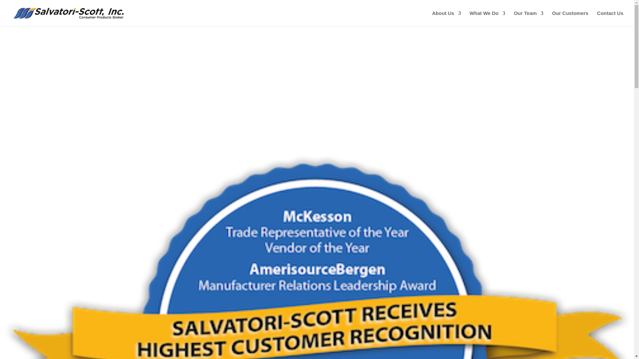 Image resolution: width=639 pixels, height=359 pixels. What do you see at coordinates (487, 19) in the screenshot?
I see `What We Do` at bounding box center [487, 19].